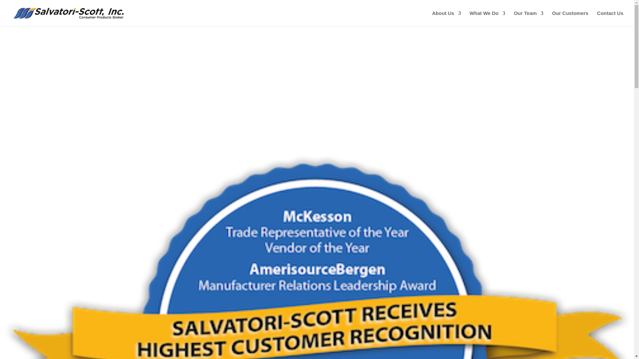 Image resolution: width=639 pixels, height=359 pixels. What do you see at coordinates (487, 19) in the screenshot?
I see `What We Do` at bounding box center [487, 19].